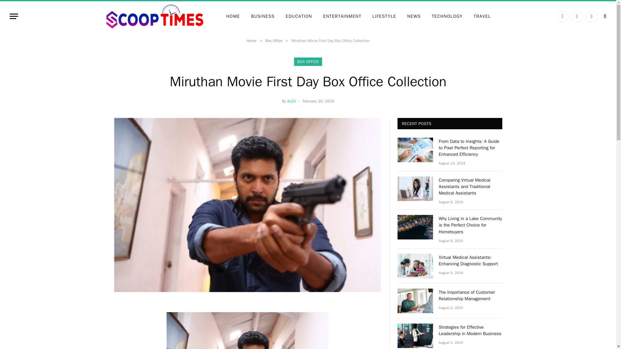 The image size is (621, 349). I want to click on Instagram, so click(591, 16).